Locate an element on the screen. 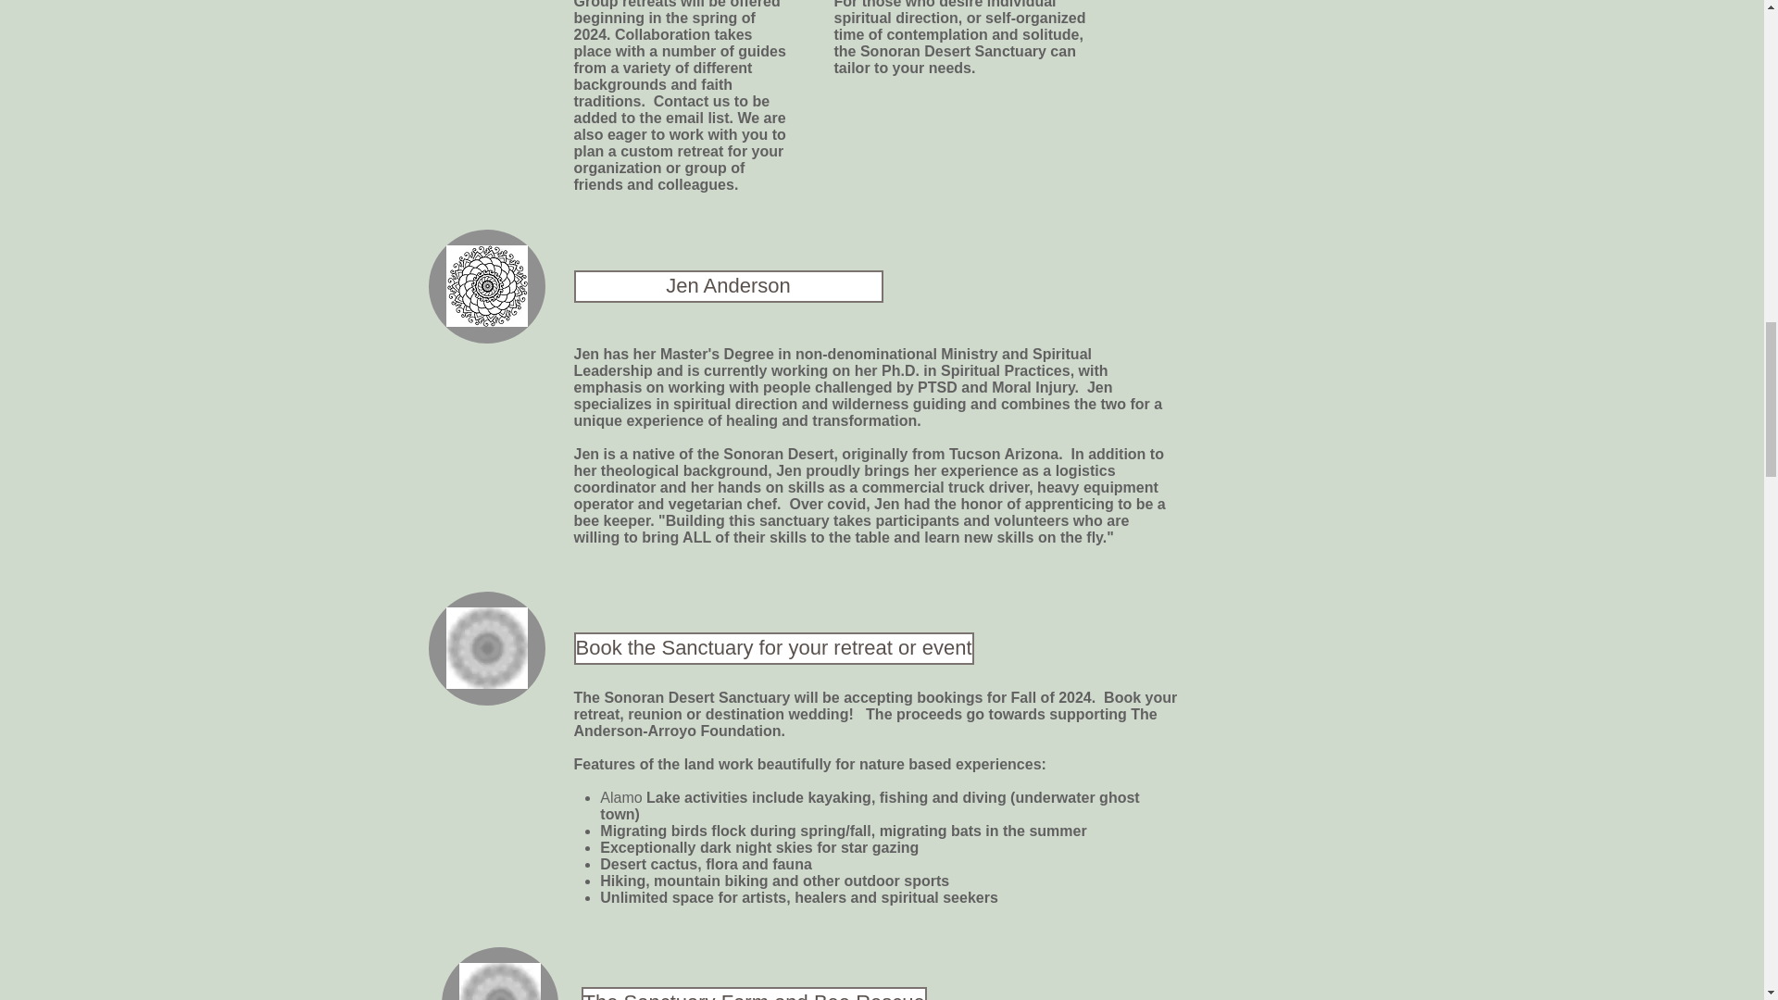  The Sanctuary Farm and Bee Rescue is located at coordinates (754, 993).